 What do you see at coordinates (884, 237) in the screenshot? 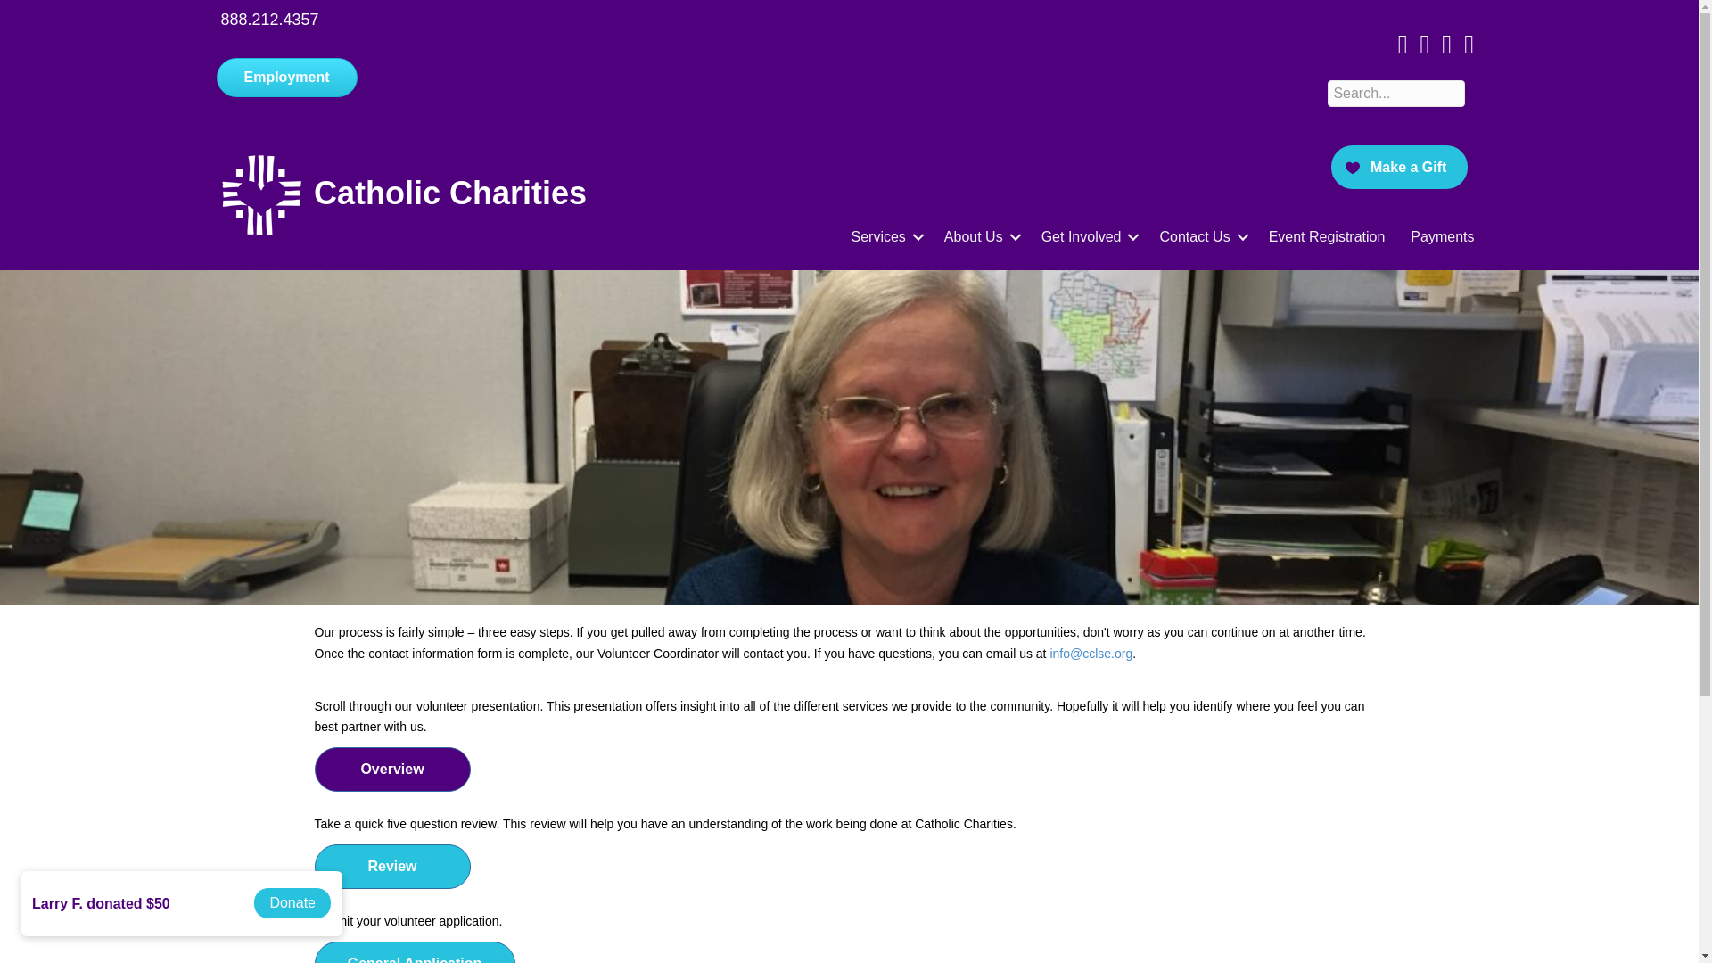
I see `Services` at bounding box center [884, 237].